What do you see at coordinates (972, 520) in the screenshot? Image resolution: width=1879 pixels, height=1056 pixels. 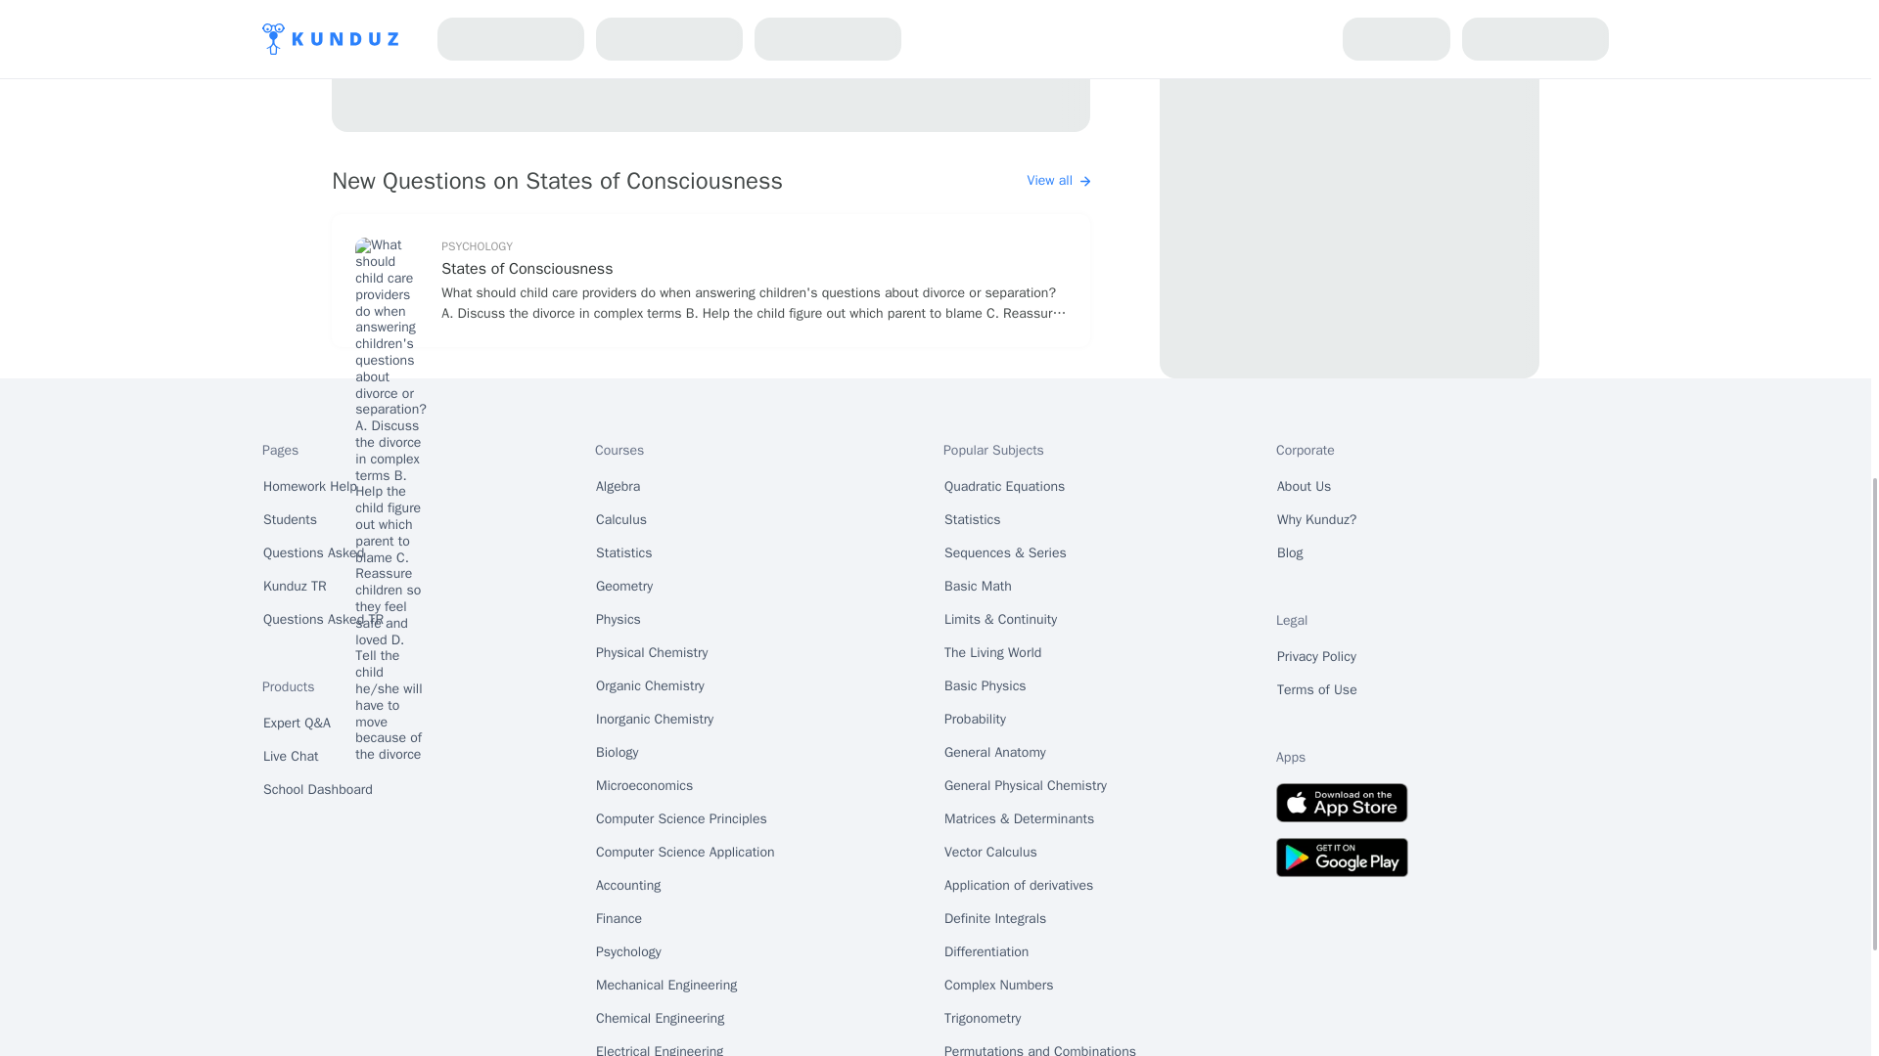 I see `Statistics` at bounding box center [972, 520].